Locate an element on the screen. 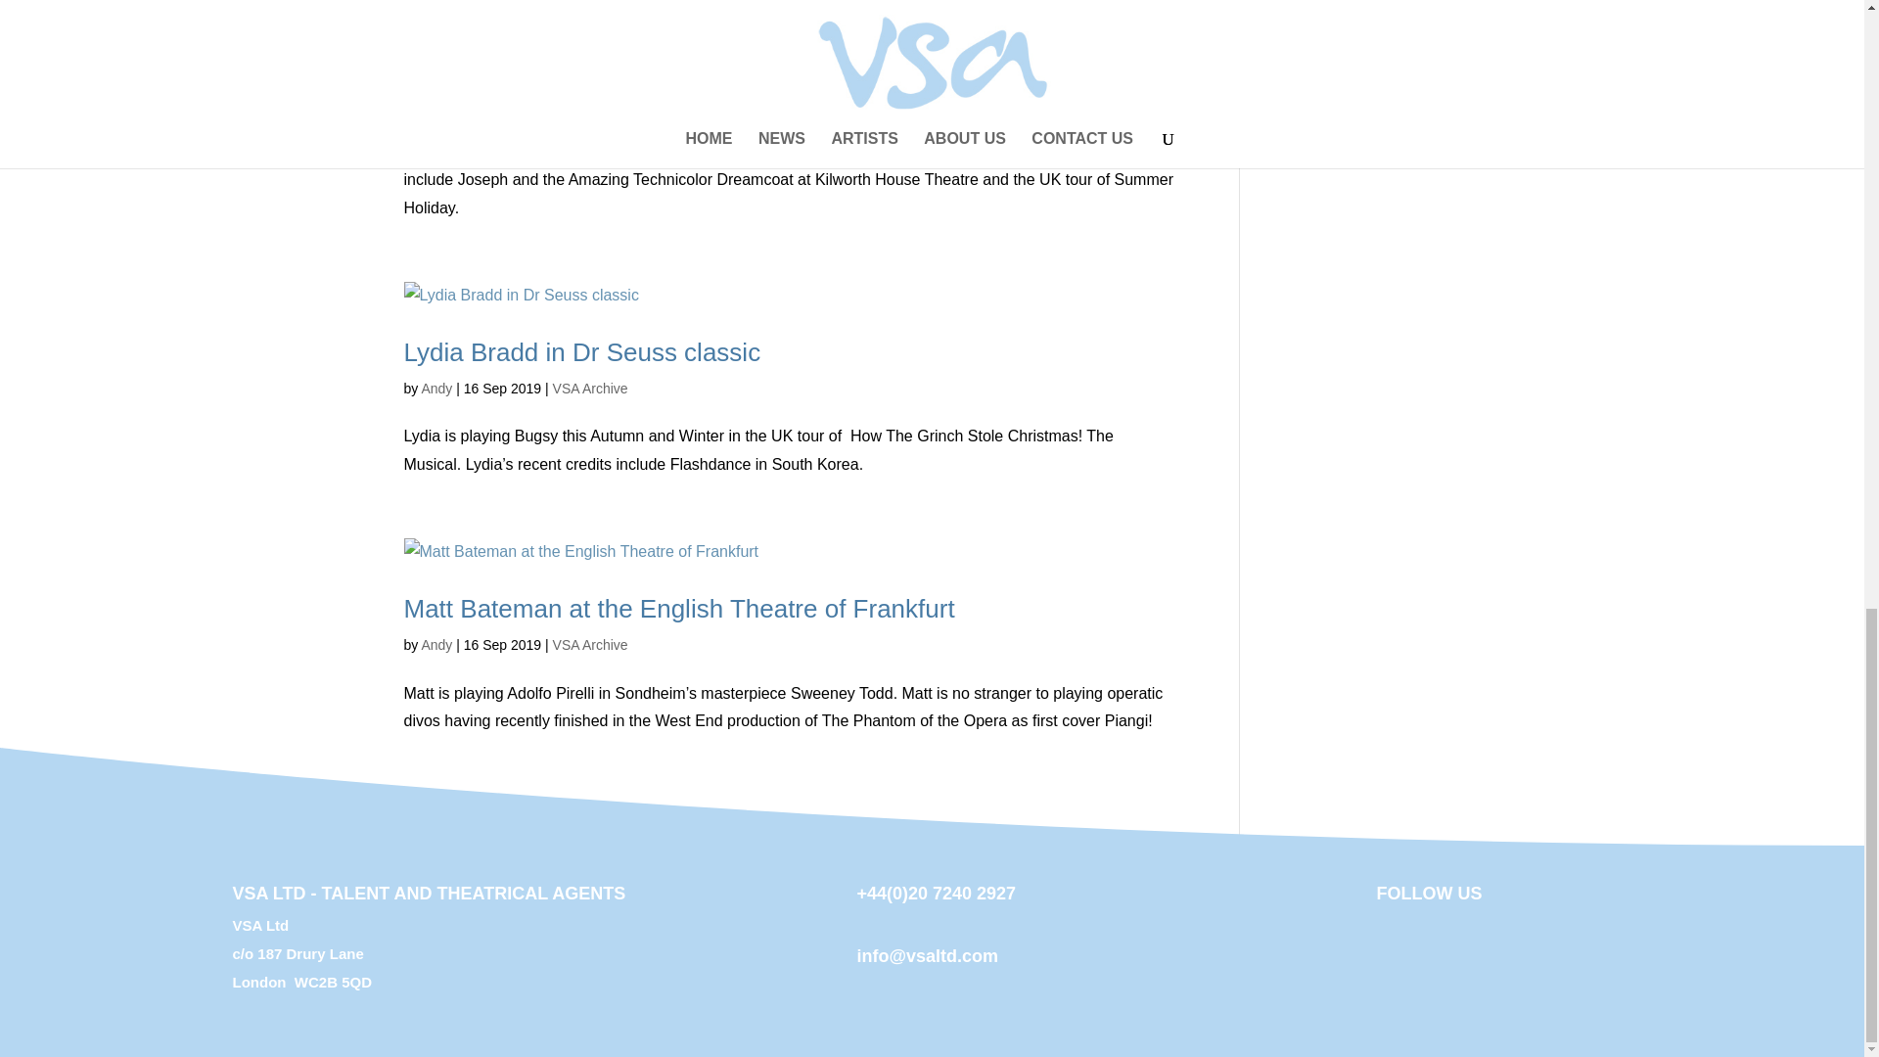 The width and height of the screenshot is (1879, 1057). VSA Archive is located at coordinates (589, 645).